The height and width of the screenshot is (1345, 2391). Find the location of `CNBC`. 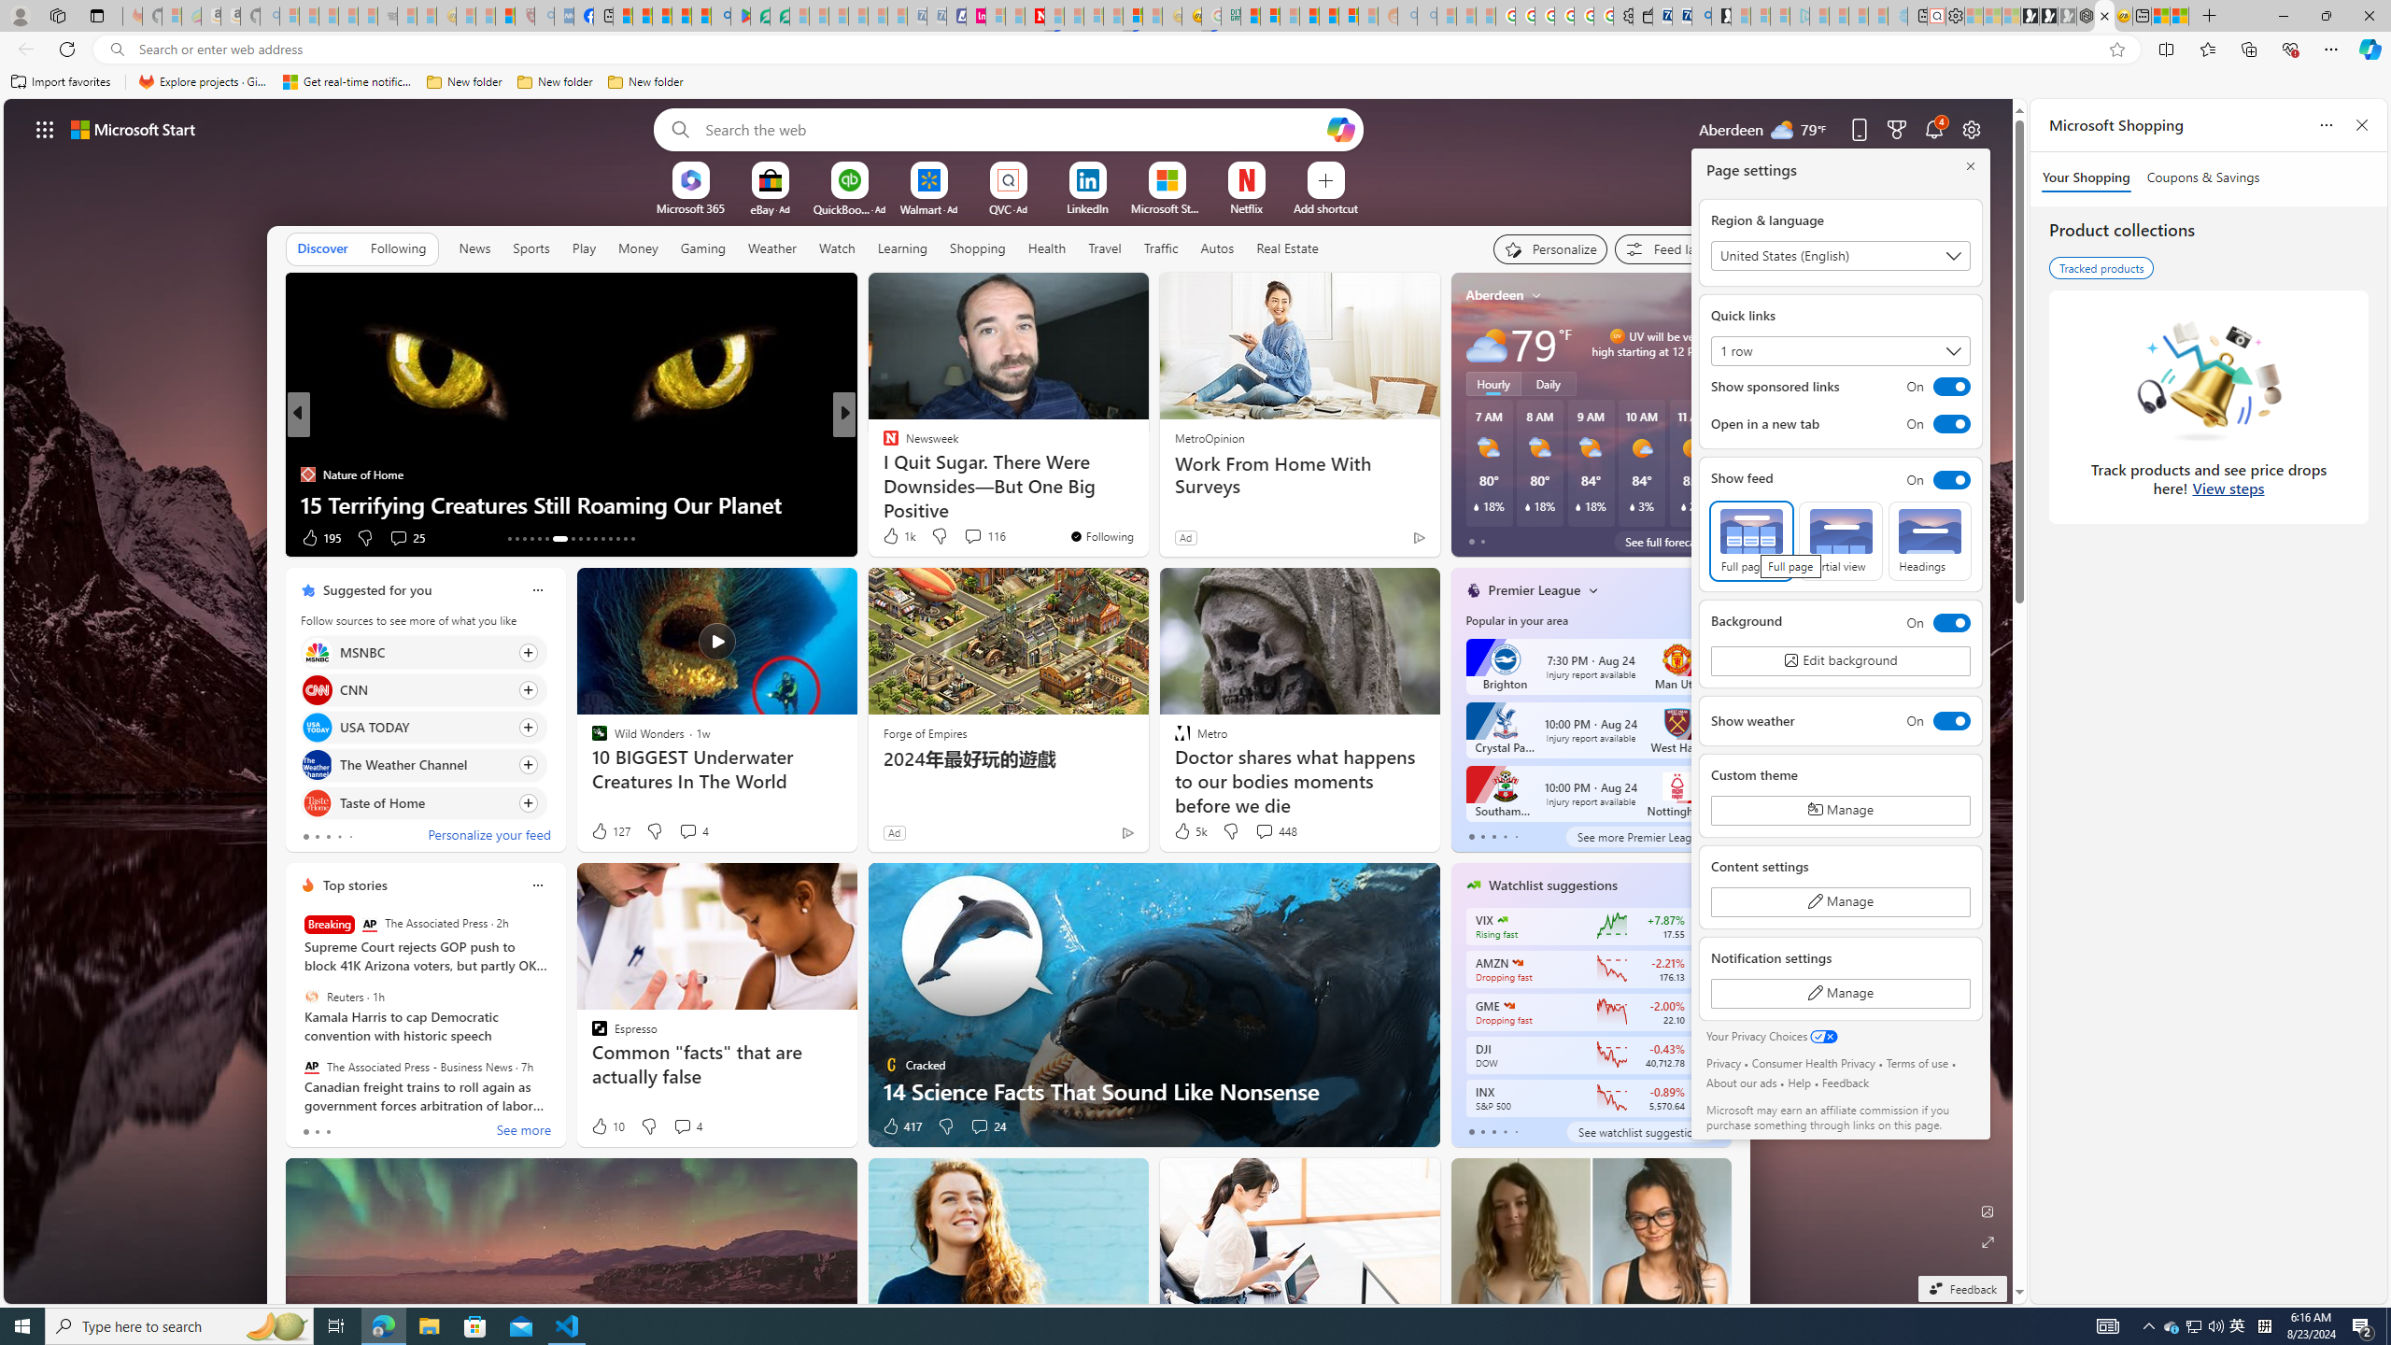

CNBC is located at coordinates (883, 445).